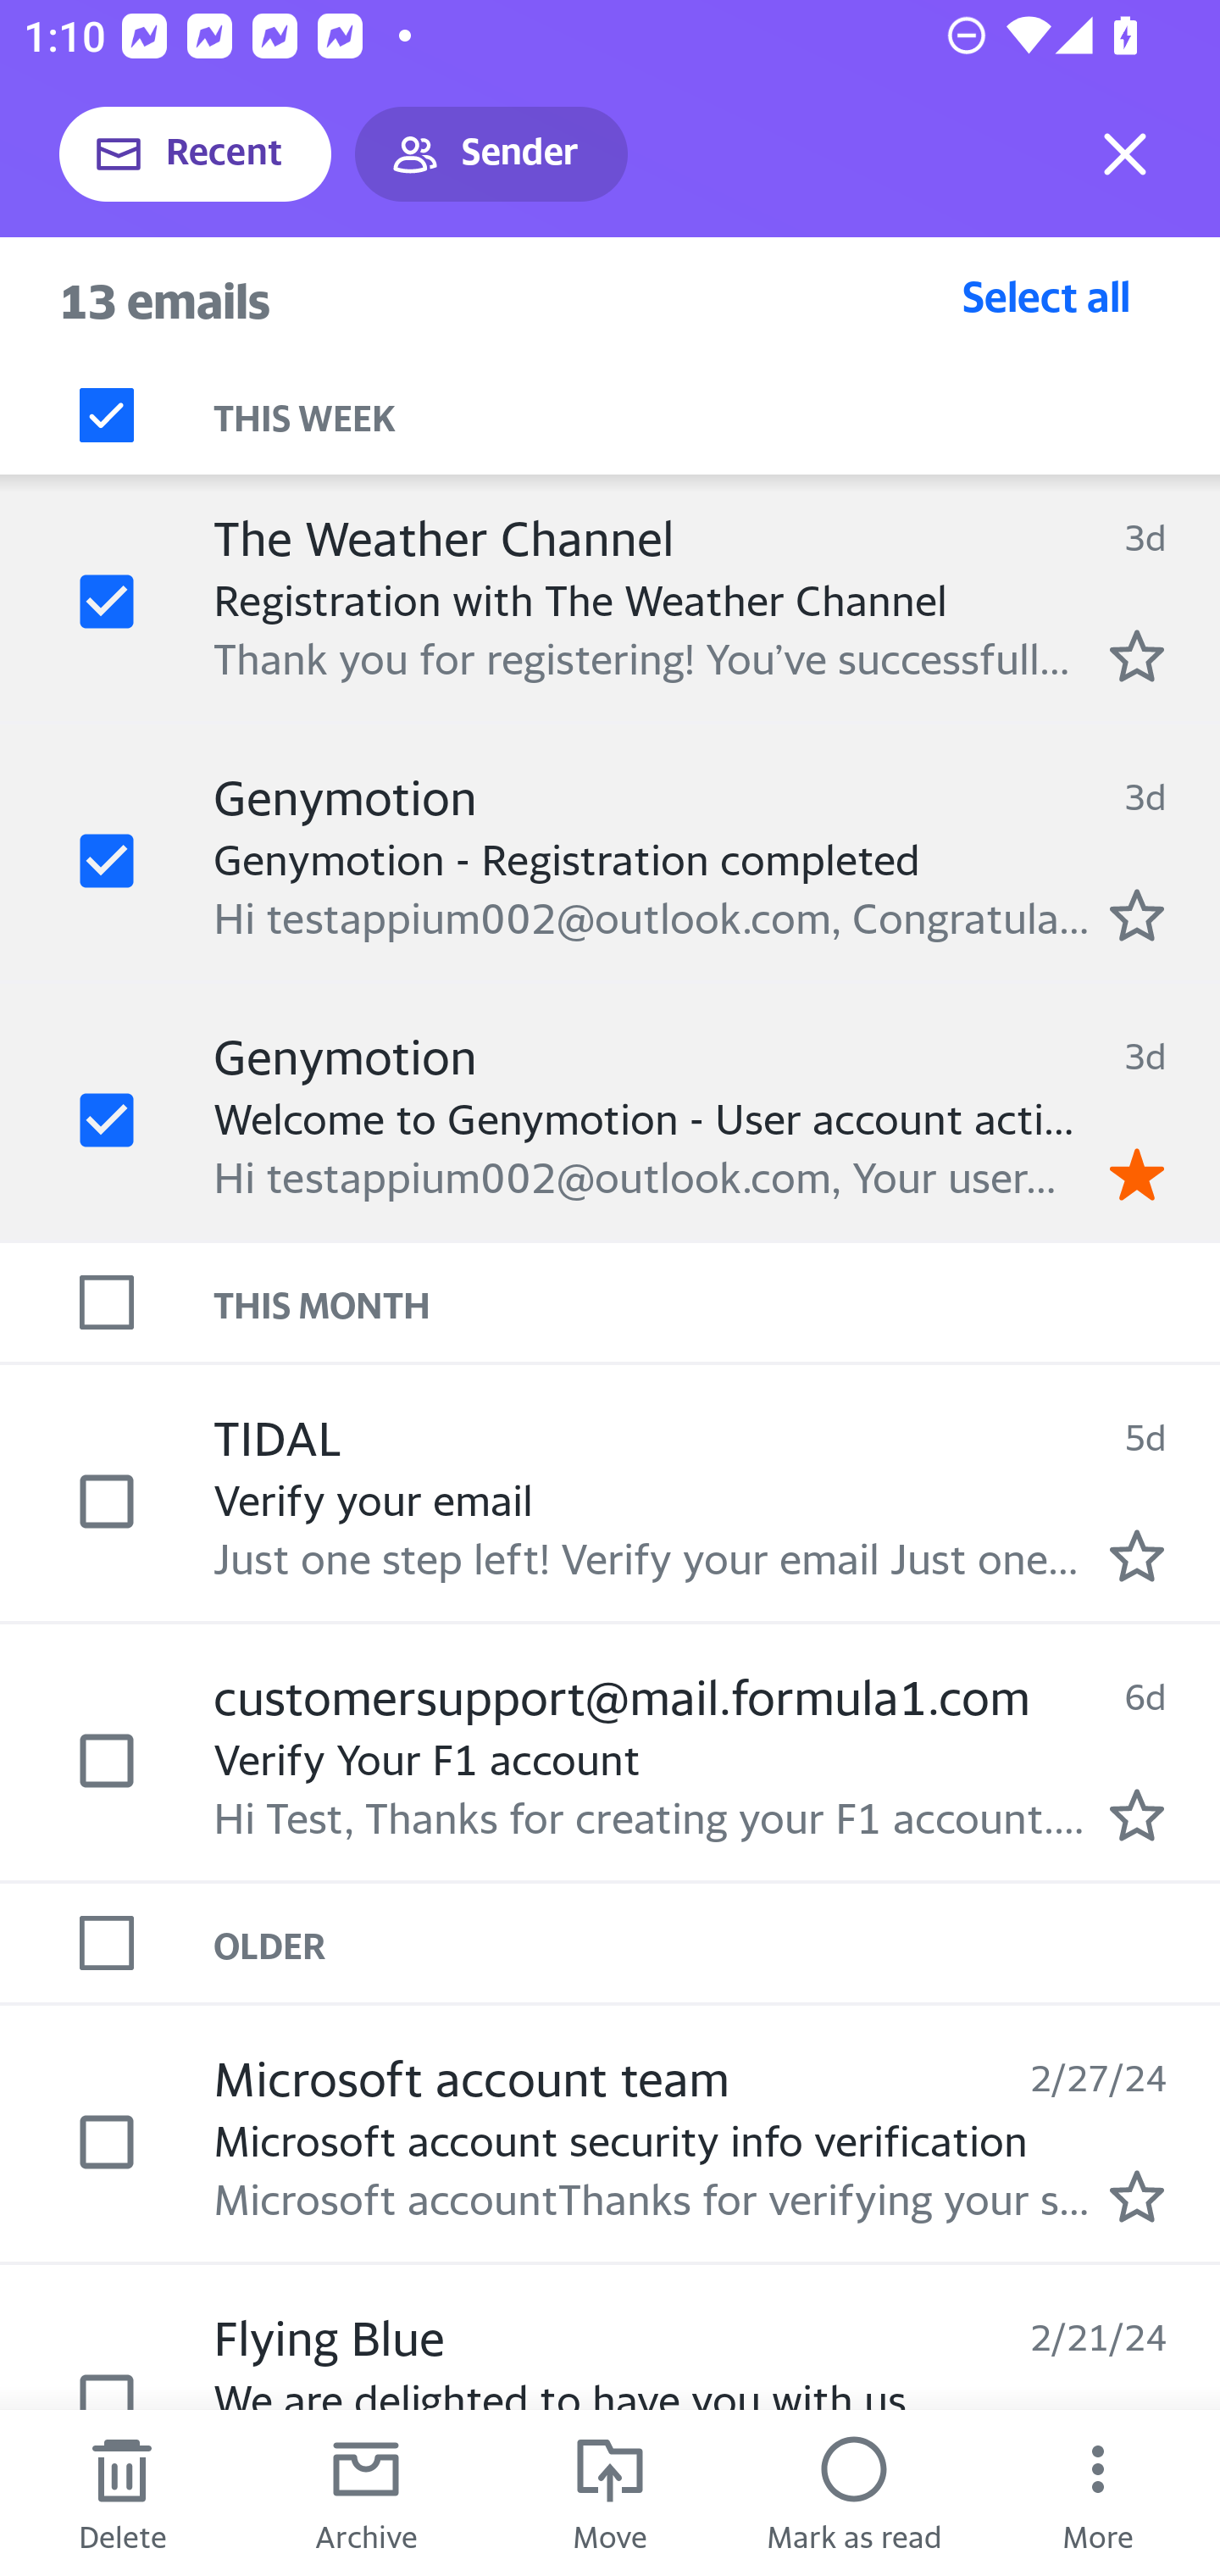  I want to click on Select all, so click(1046, 296).